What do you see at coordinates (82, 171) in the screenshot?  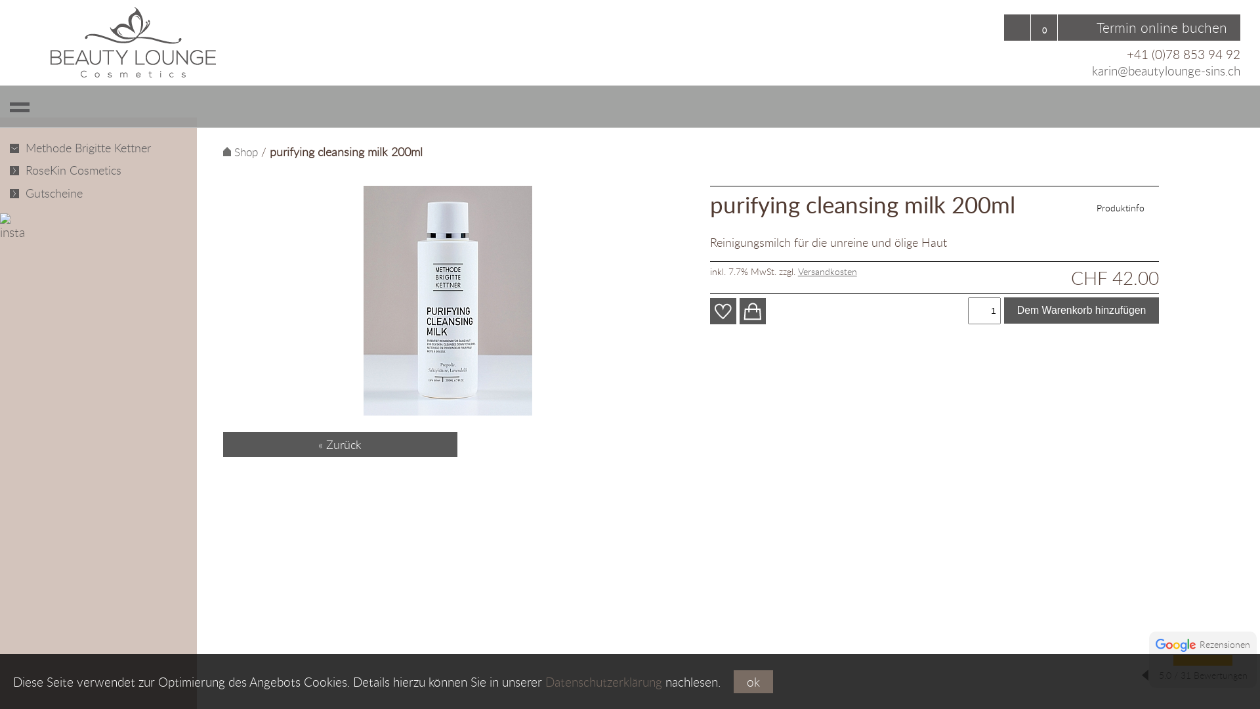 I see `RoseKin Cosmetics` at bounding box center [82, 171].